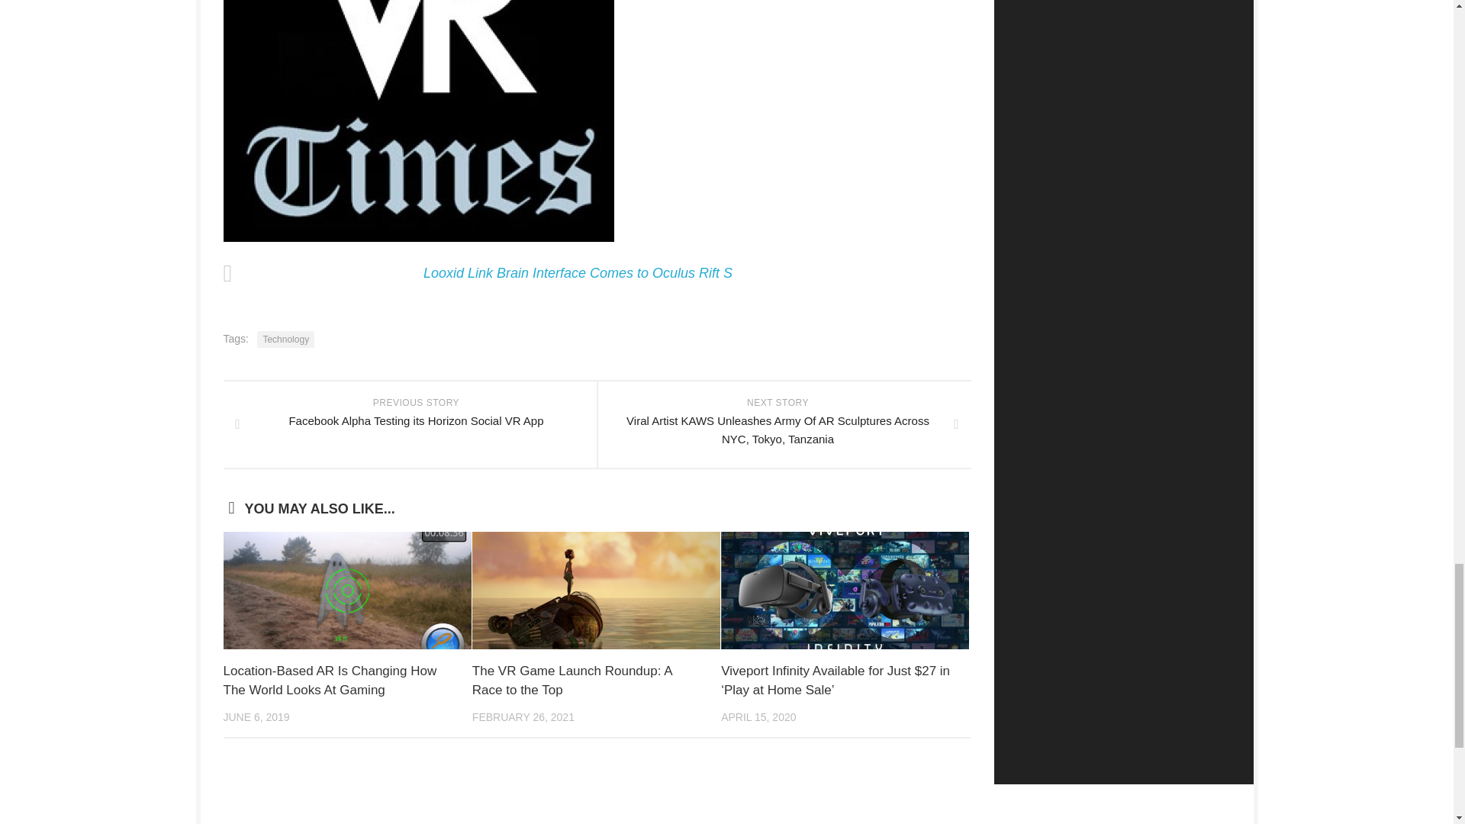 Image resolution: width=1465 pixels, height=824 pixels. Describe the element at coordinates (726, 812) in the screenshot. I see `Advertisement` at that location.